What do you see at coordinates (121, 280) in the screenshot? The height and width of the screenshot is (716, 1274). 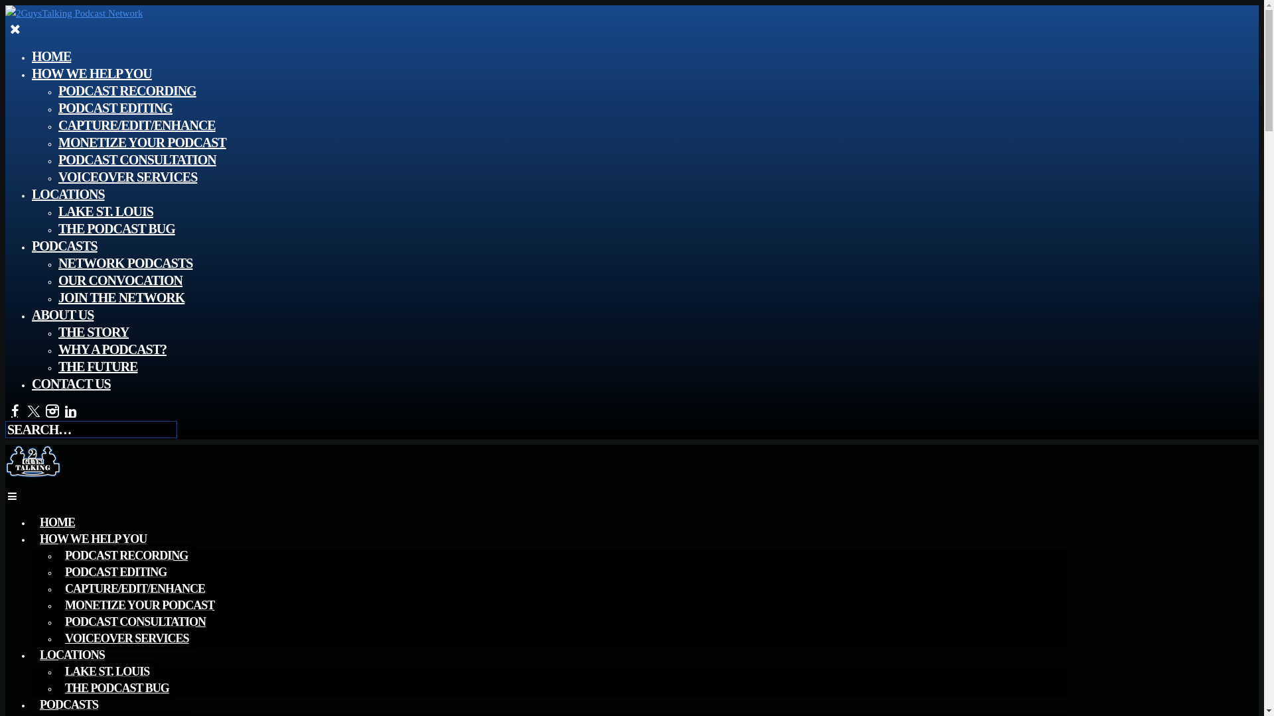 I see `OUR CONVOCATION` at bounding box center [121, 280].